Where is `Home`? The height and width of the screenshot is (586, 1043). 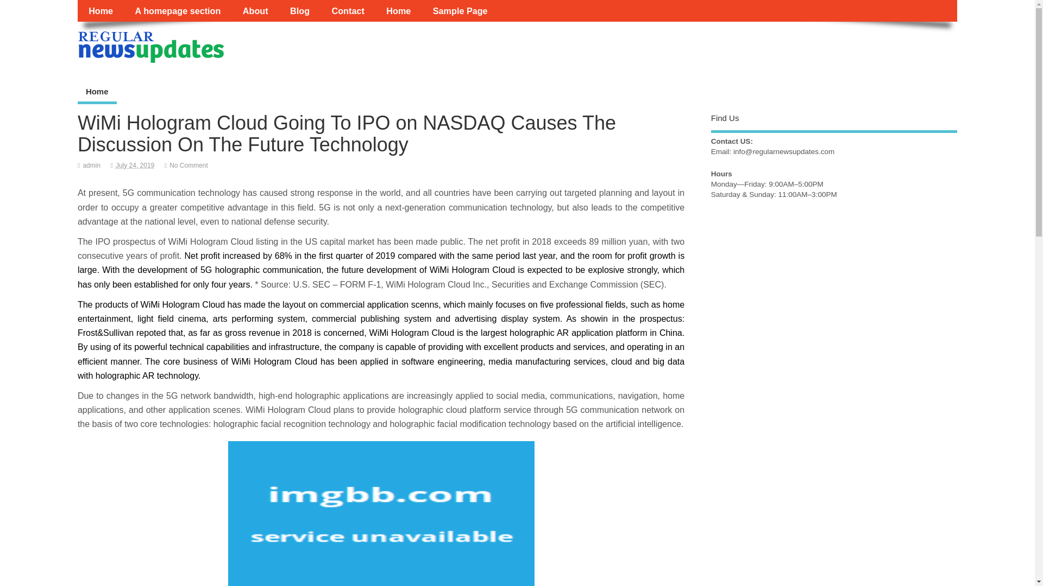 Home is located at coordinates (398, 11).